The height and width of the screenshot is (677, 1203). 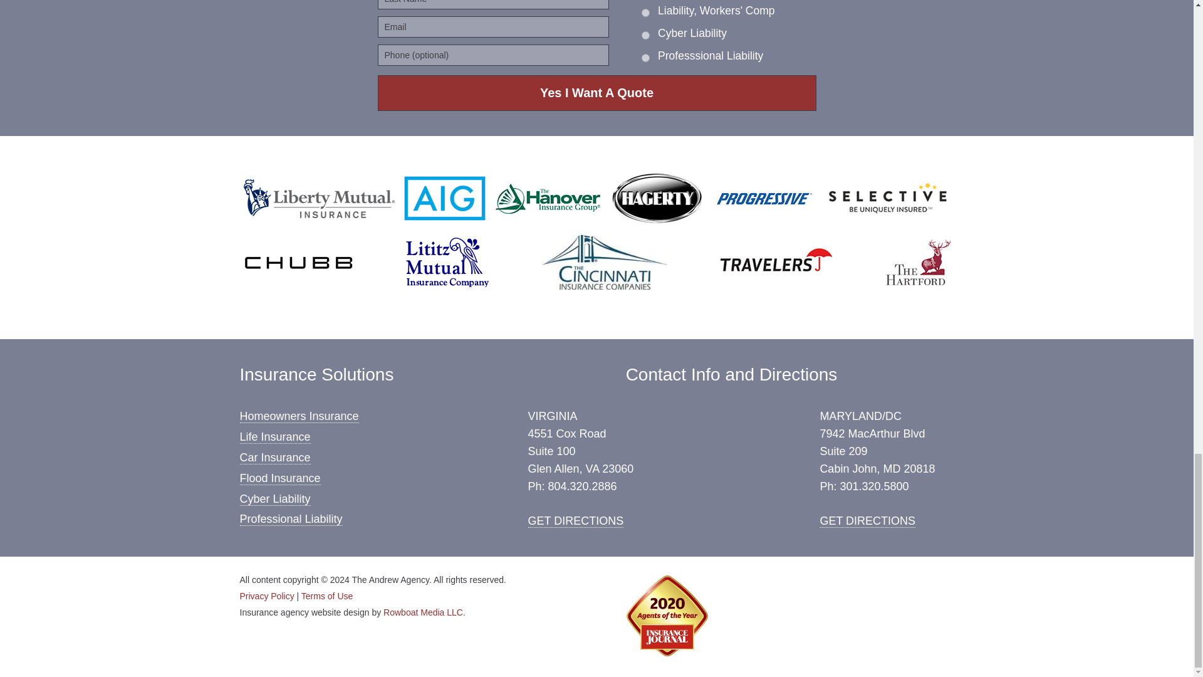 What do you see at coordinates (274, 437) in the screenshot?
I see `Life Insurance` at bounding box center [274, 437].